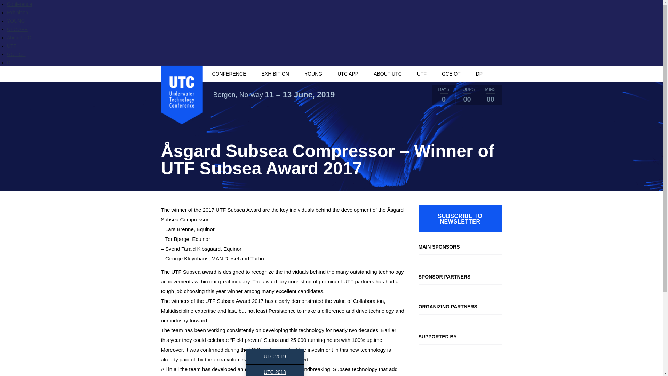 The height and width of the screenshot is (376, 668). What do you see at coordinates (229, 74) in the screenshot?
I see `CONFERENCE` at bounding box center [229, 74].